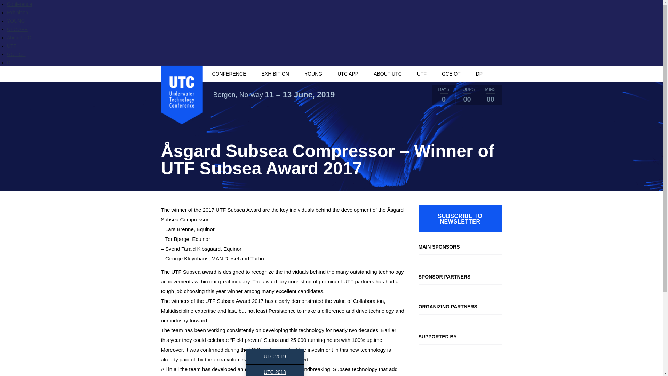 The height and width of the screenshot is (376, 668). What do you see at coordinates (229, 74) in the screenshot?
I see `CONFERENCE` at bounding box center [229, 74].